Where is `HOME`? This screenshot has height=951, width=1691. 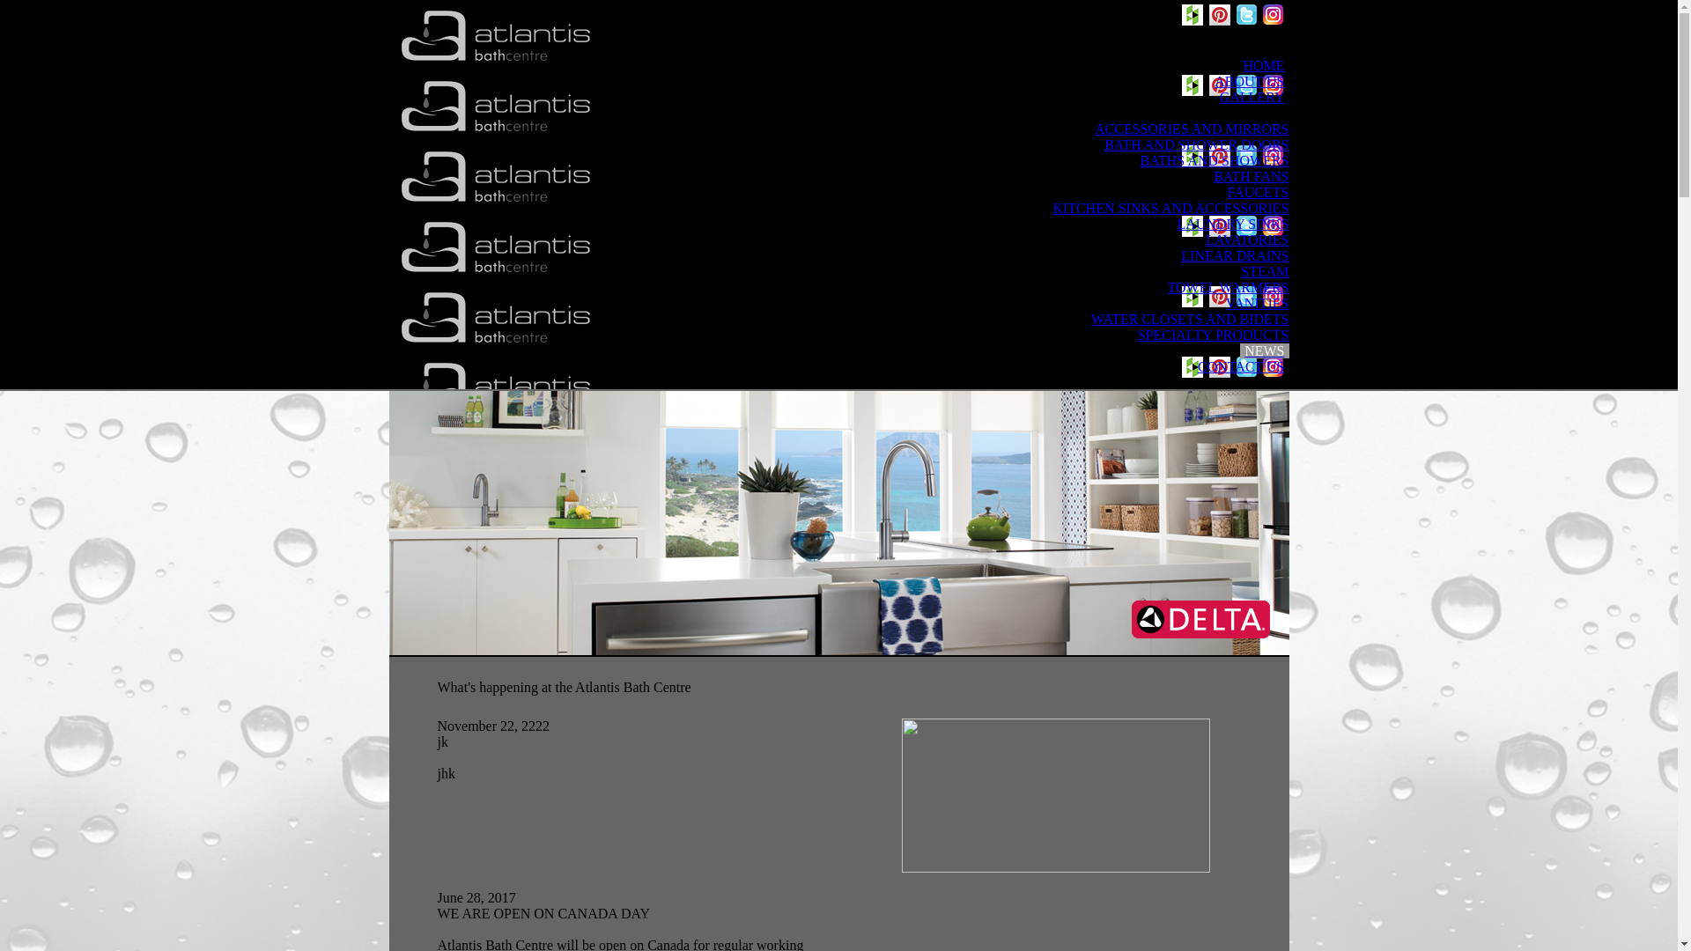
HOME is located at coordinates (1263, 65).